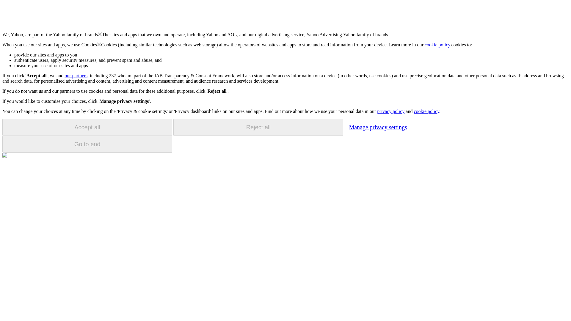  What do you see at coordinates (390, 111) in the screenshot?
I see `privacy policy` at bounding box center [390, 111].